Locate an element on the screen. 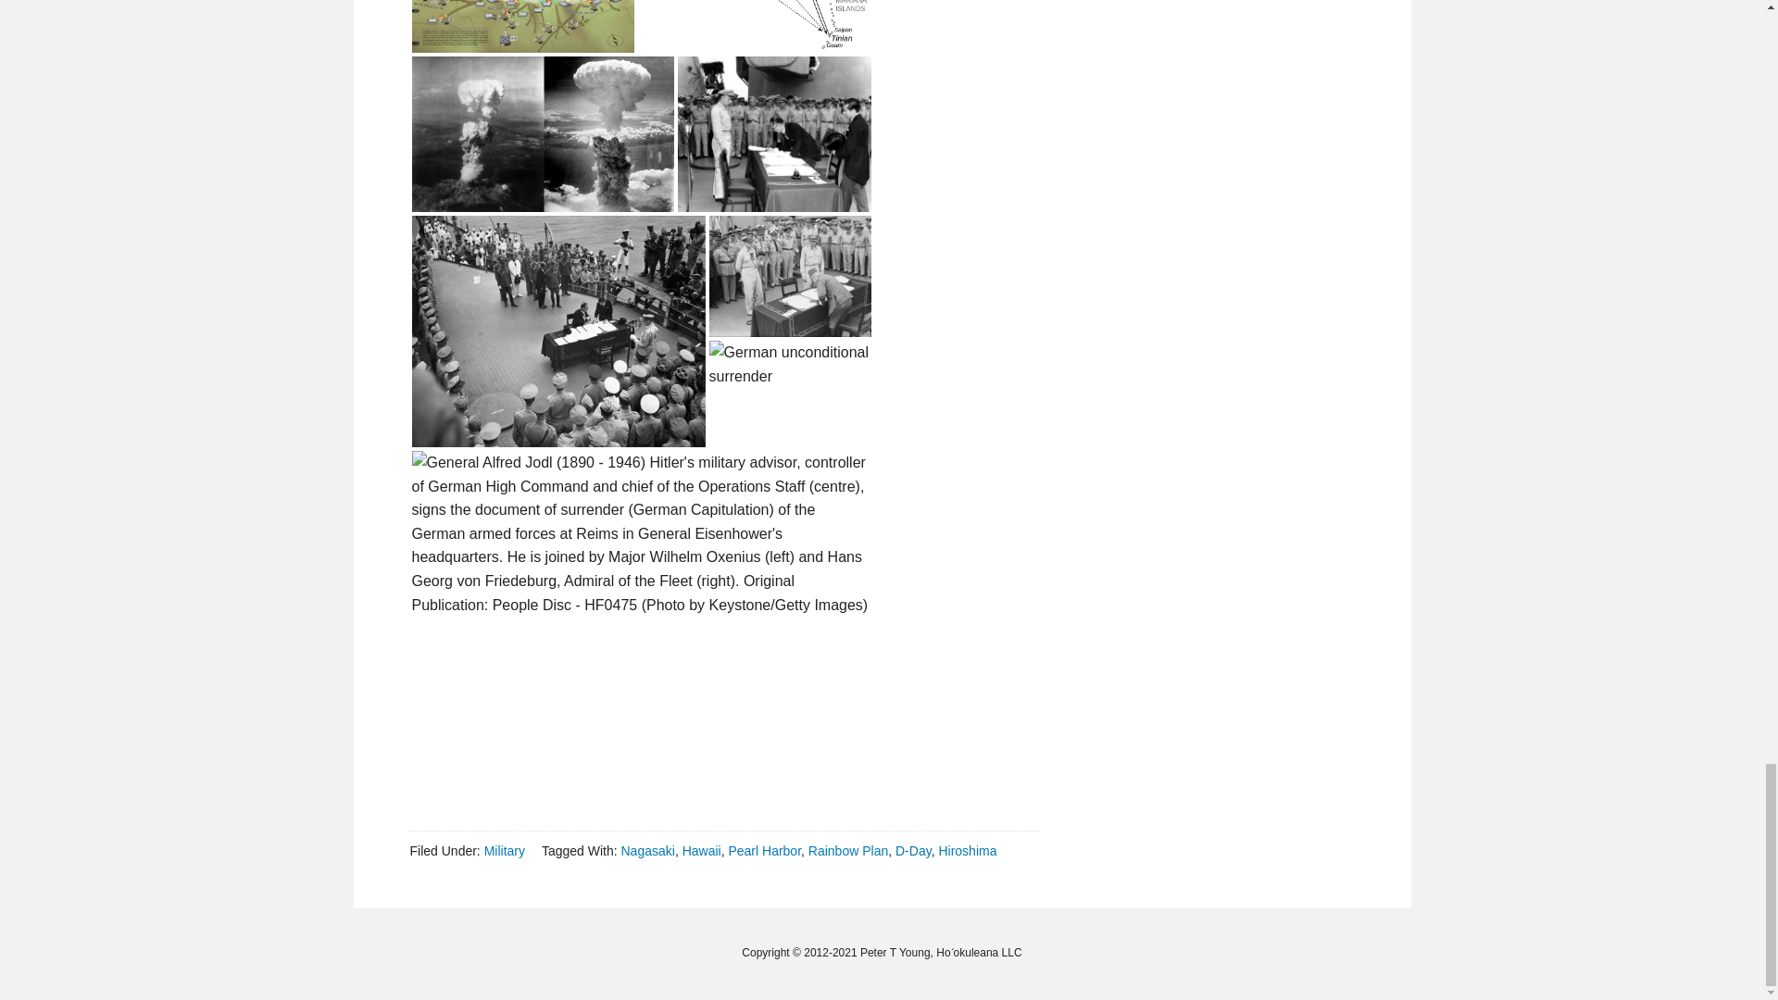 This screenshot has width=1778, height=1000. Nagasaki is located at coordinates (646, 850).